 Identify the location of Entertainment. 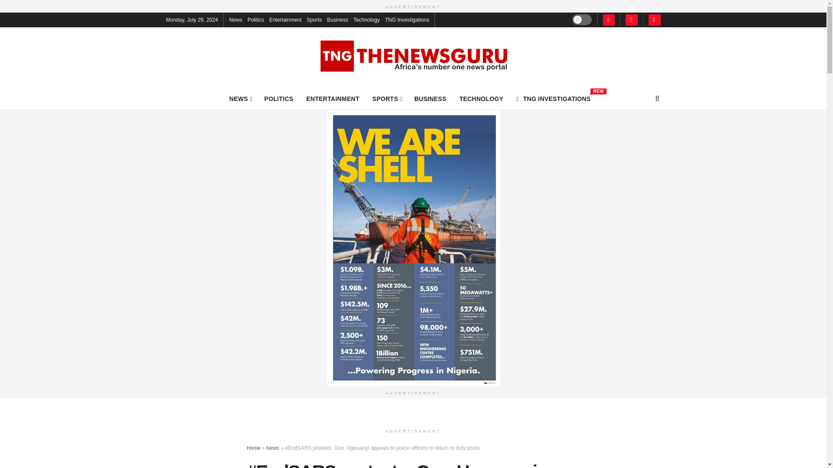
(332, 98).